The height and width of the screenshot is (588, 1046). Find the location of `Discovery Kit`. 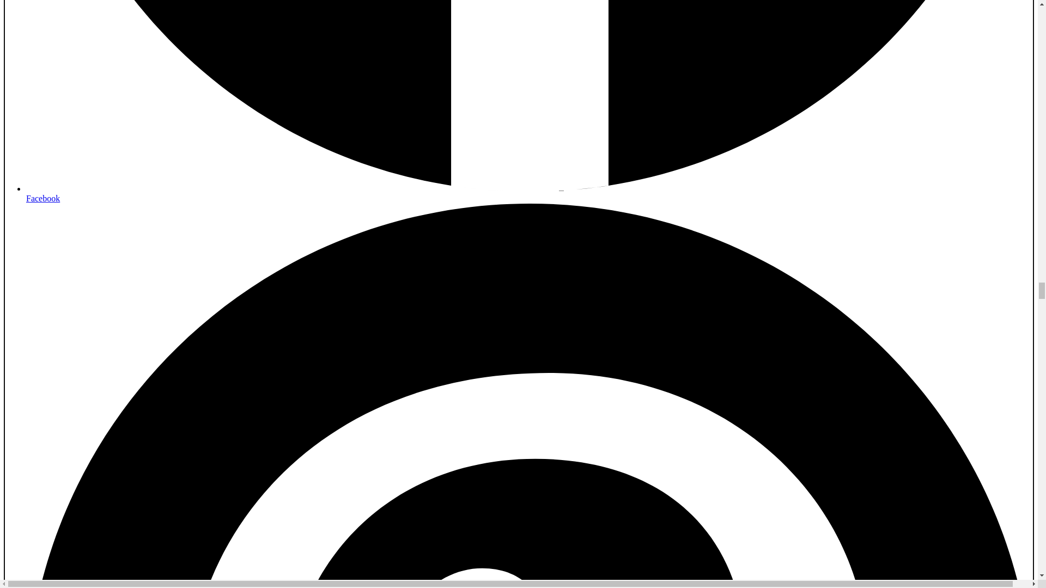

Discovery Kit is located at coordinates (51, 383).